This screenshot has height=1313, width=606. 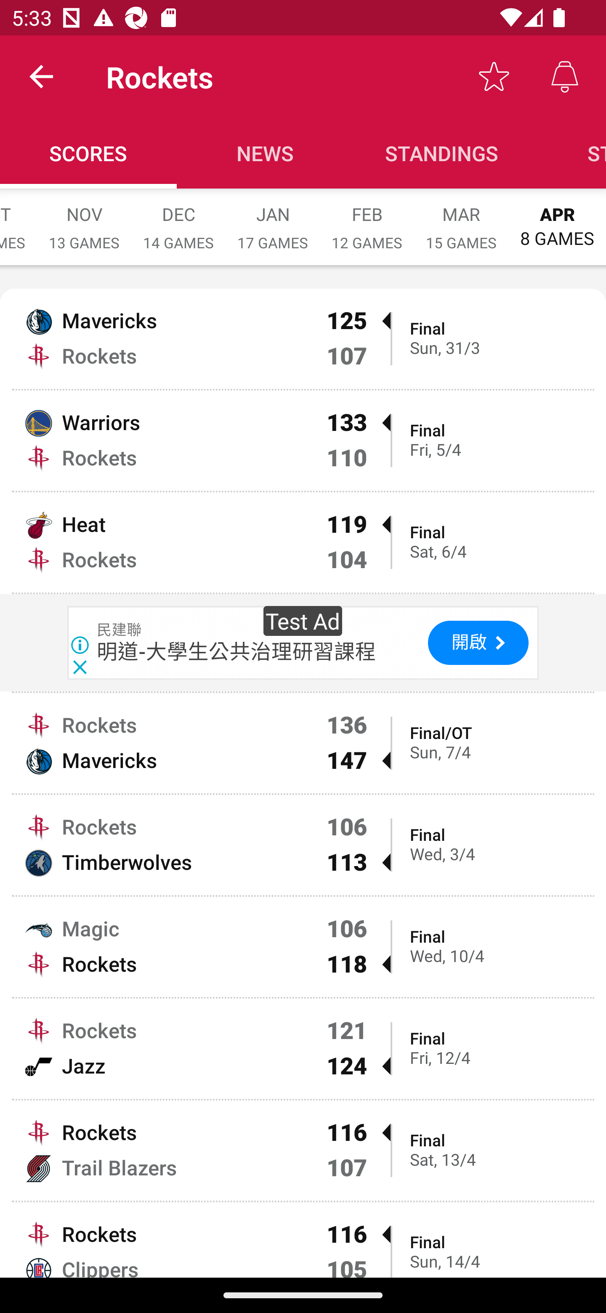 I want to click on 開啟, so click(x=478, y=642).